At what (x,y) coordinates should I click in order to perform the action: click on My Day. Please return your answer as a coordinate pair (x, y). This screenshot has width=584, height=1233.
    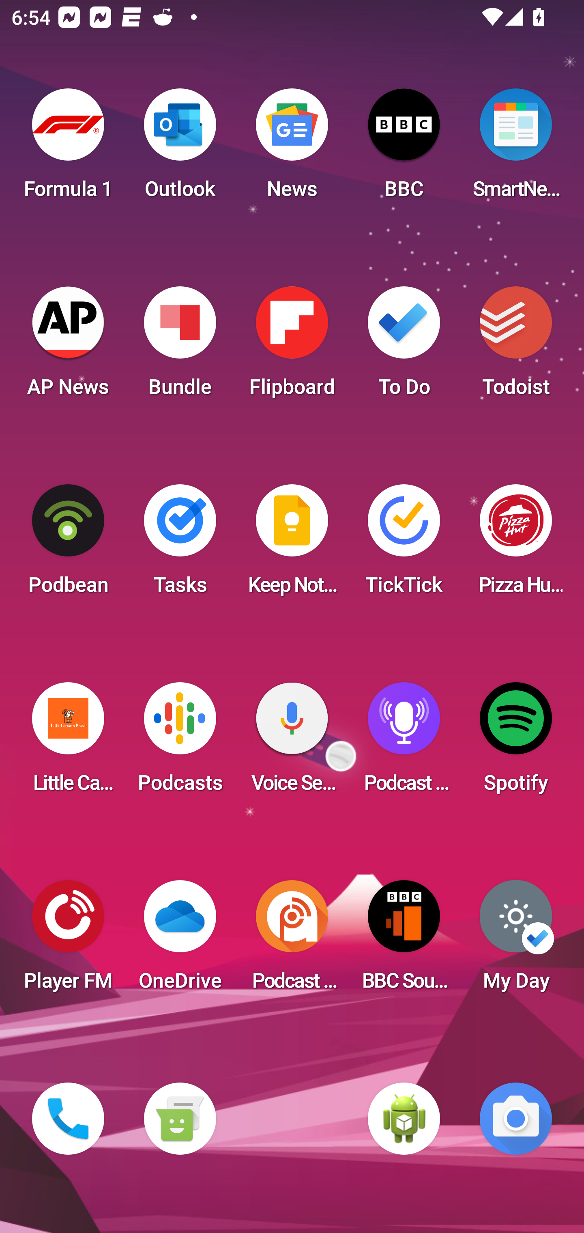
    Looking at the image, I should click on (516, 940).